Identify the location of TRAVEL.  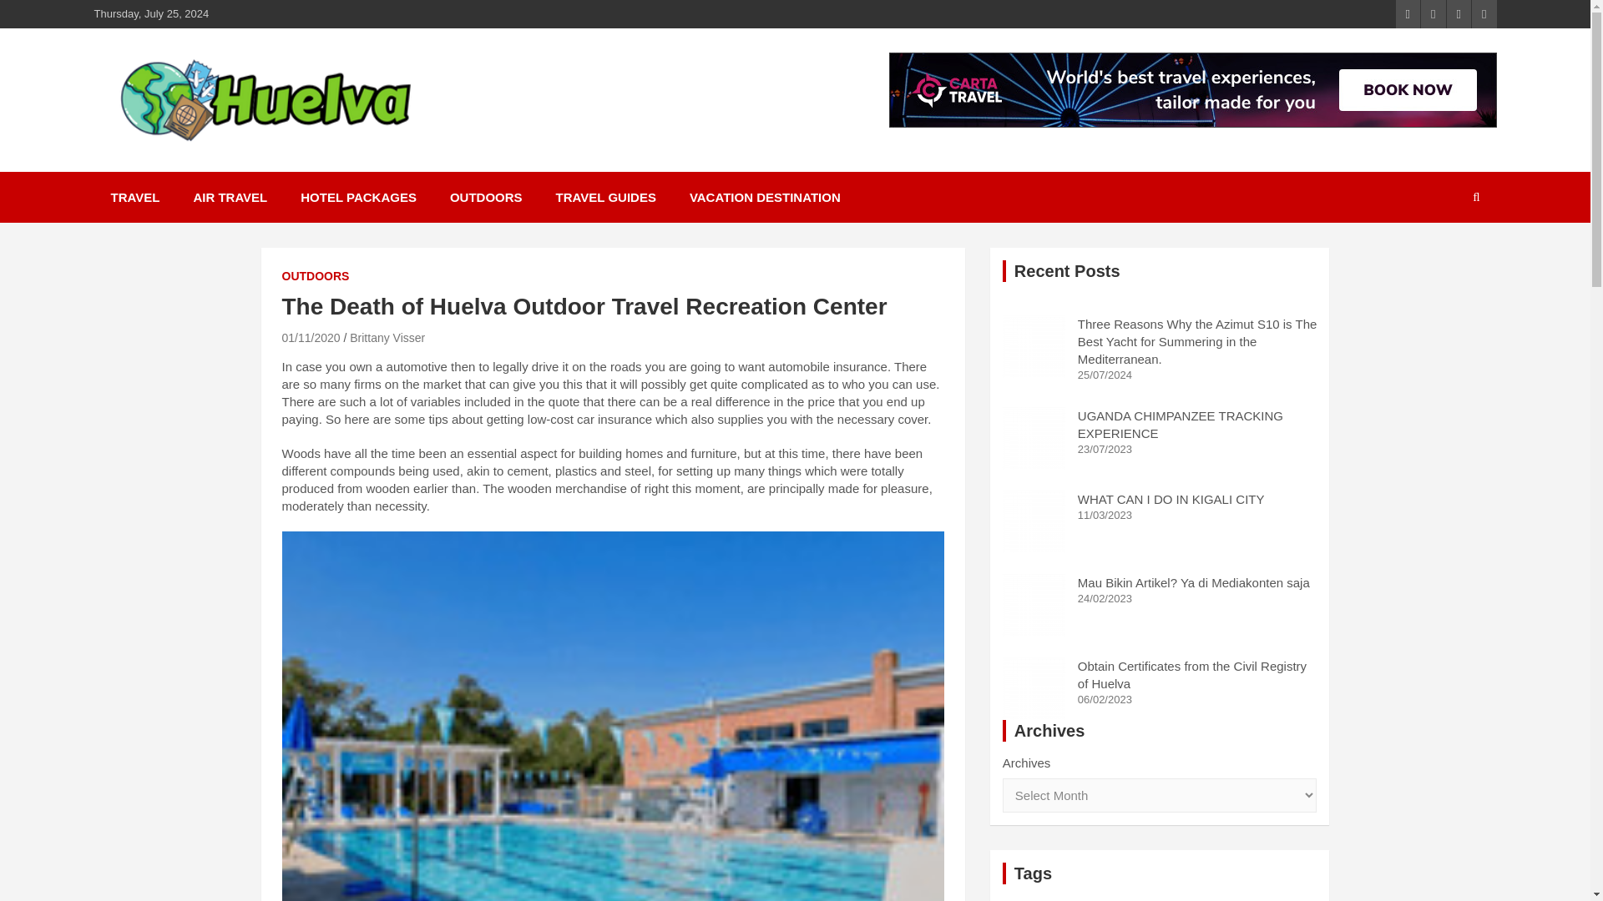
(134, 197).